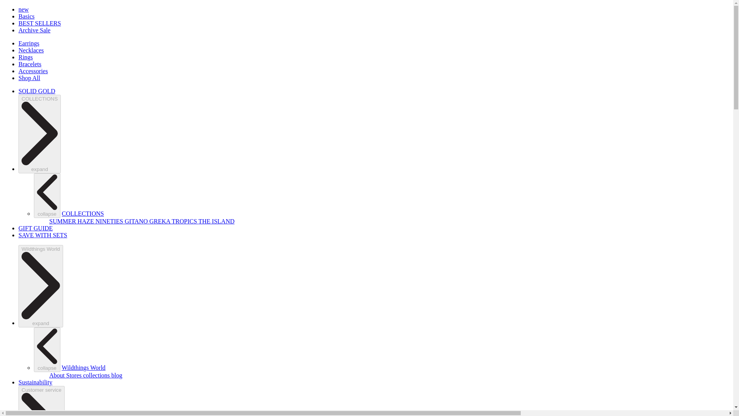 The width and height of the screenshot is (739, 416). What do you see at coordinates (83, 213) in the screenshot?
I see `COLLECTIONS` at bounding box center [83, 213].